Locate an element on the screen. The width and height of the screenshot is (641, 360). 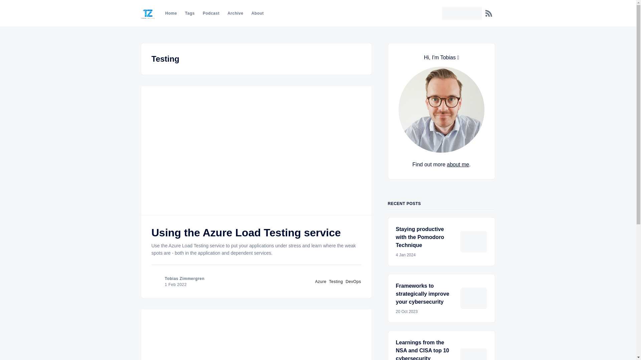
About is located at coordinates (257, 13).